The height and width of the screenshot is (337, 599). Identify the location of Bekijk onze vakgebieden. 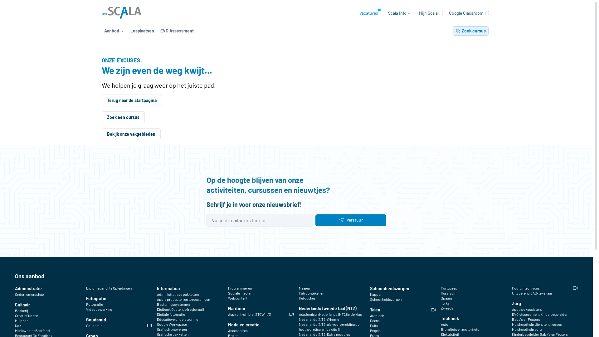
(131, 134).